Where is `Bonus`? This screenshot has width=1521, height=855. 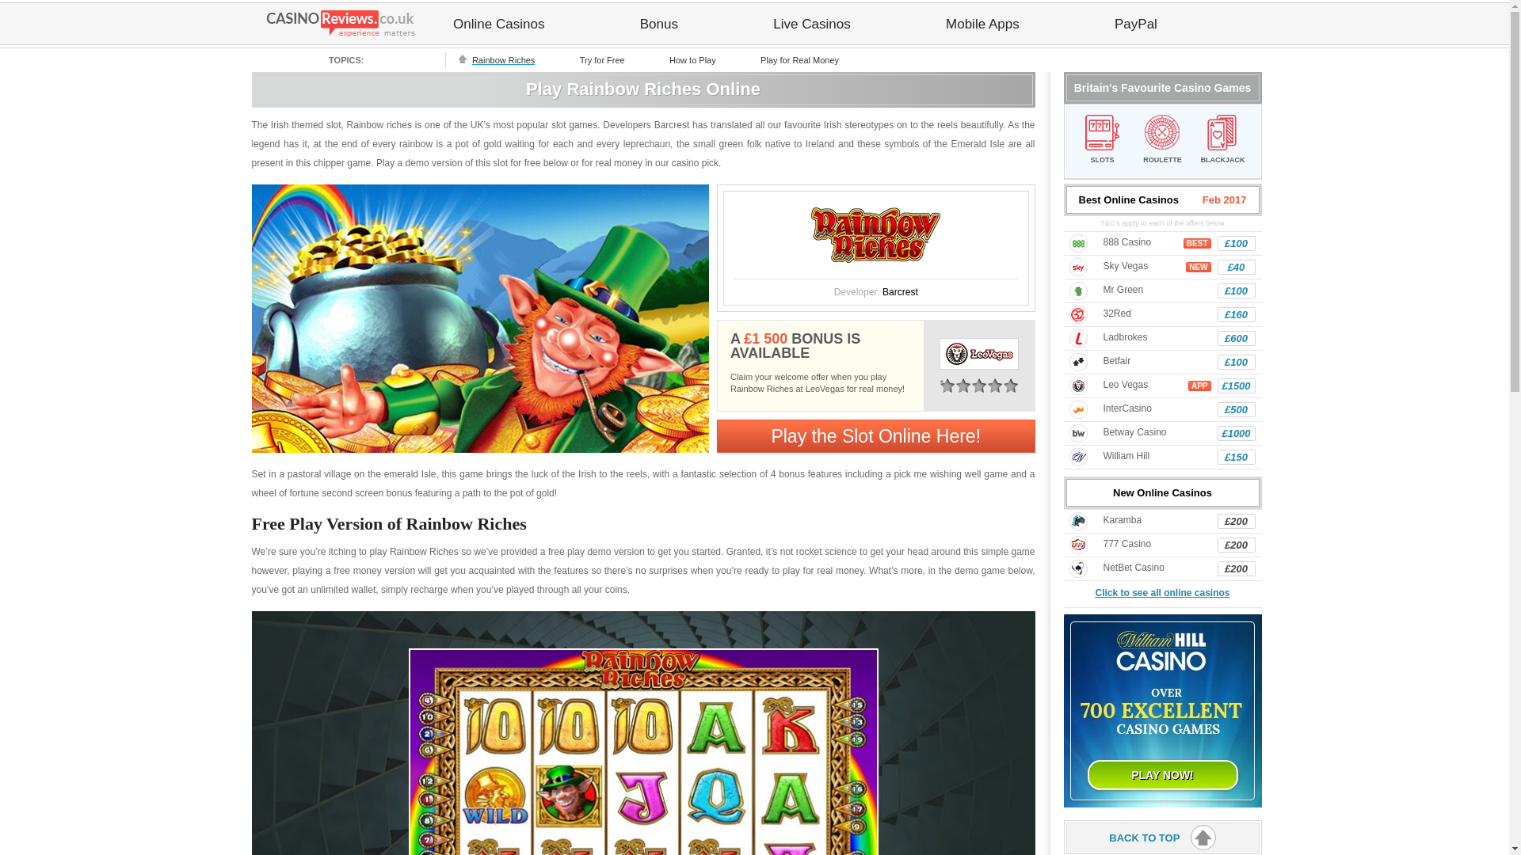 Bonus is located at coordinates (659, 24).